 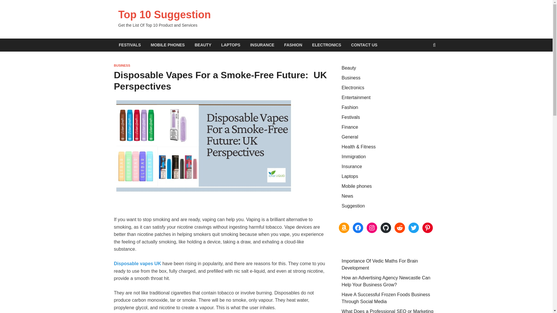 What do you see at coordinates (354, 156) in the screenshot?
I see `Immigration` at bounding box center [354, 156].